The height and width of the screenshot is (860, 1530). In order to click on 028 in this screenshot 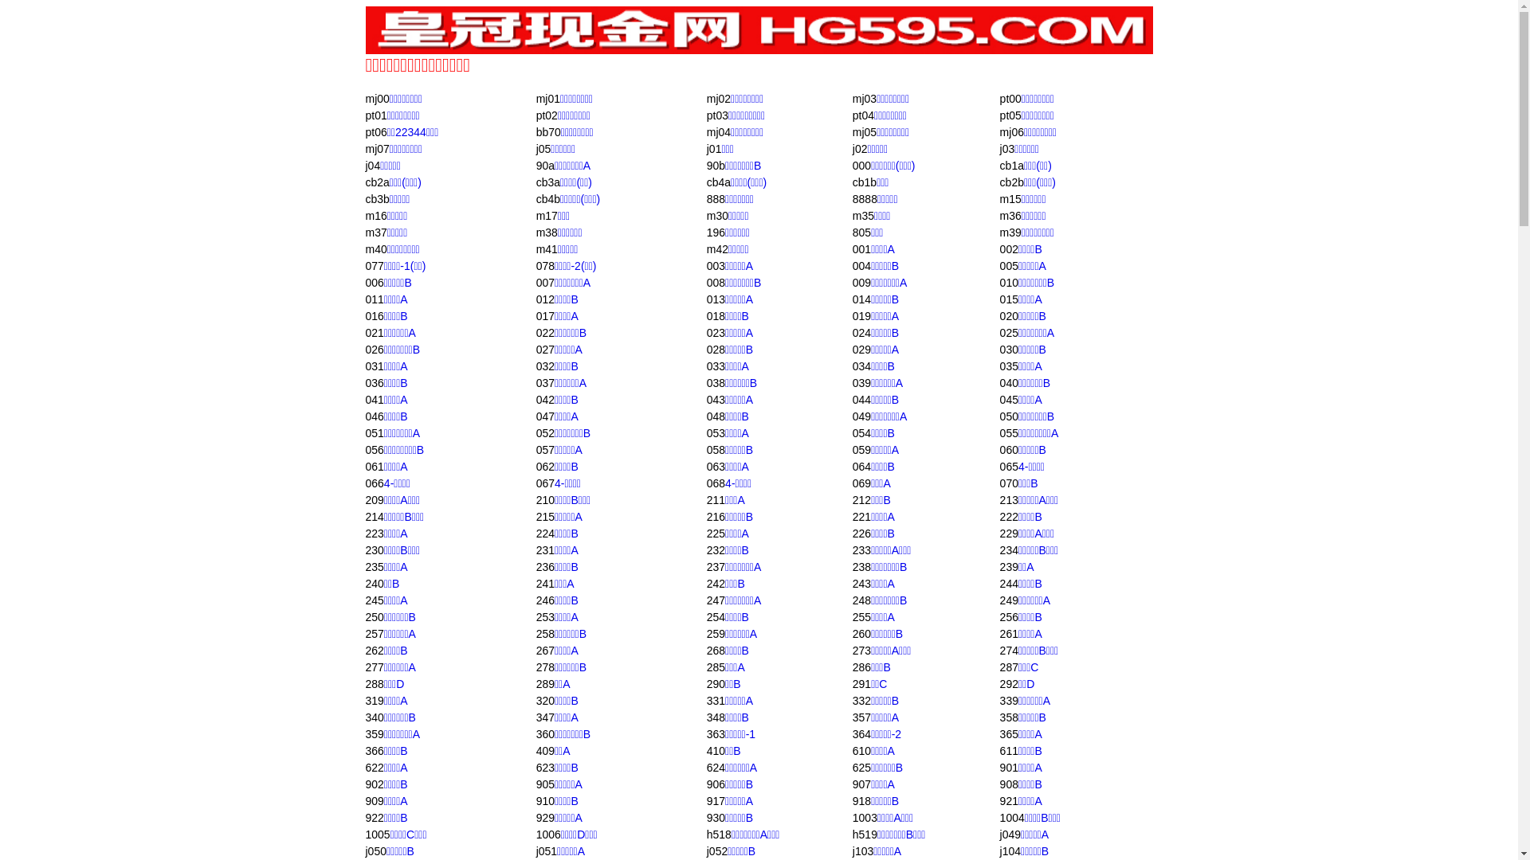, I will do `click(716, 349)`.